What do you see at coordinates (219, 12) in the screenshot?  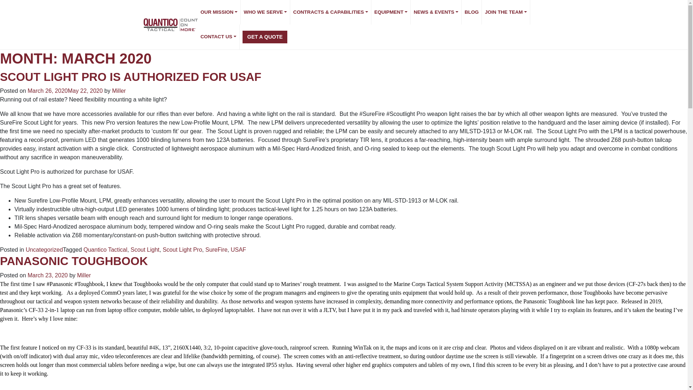 I see `Our Mission` at bounding box center [219, 12].